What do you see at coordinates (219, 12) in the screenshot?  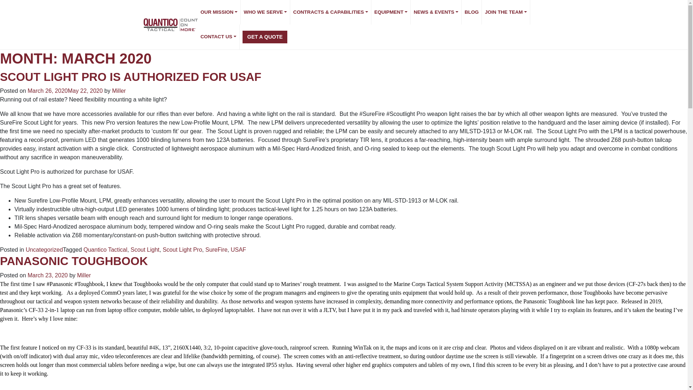 I see `Our Mission` at bounding box center [219, 12].